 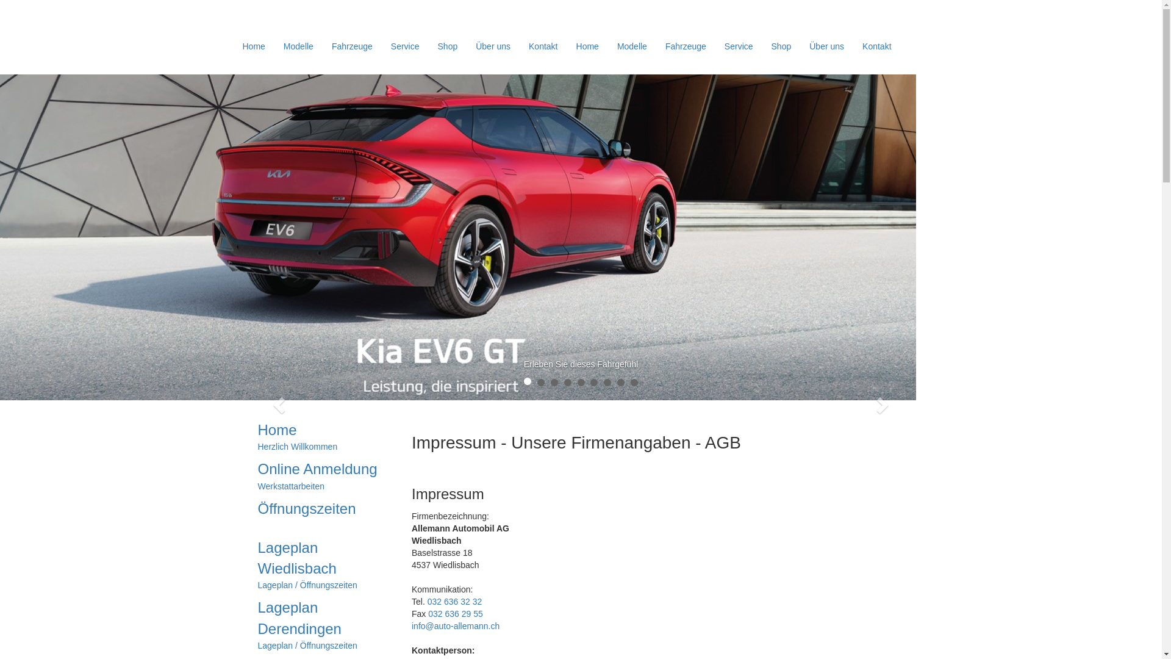 What do you see at coordinates (456, 614) in the screenshot?
I see `032 636 29 55` at bounding box center [456, 614].